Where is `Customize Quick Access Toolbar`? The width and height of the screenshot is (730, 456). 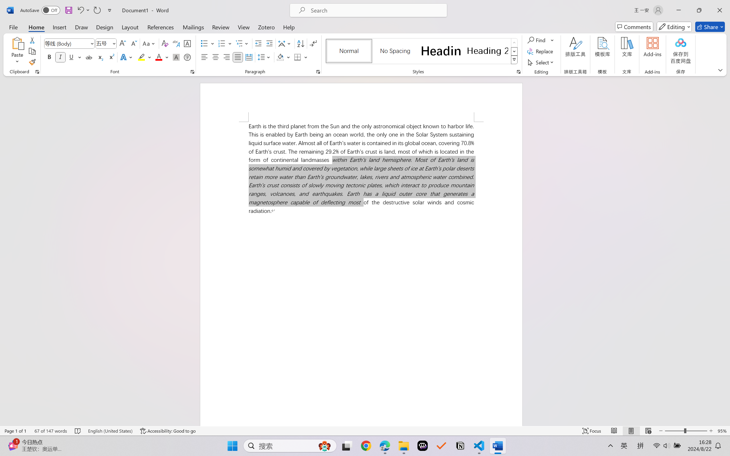 Customize Quick Access Toolbar is located at coordinates (75, 5).